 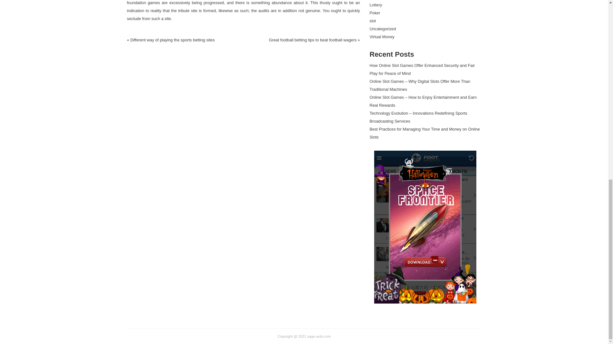 What do you see at coordinates (373, 21) in the screenshot?
I see `slot` at bounding box center [373, 21].